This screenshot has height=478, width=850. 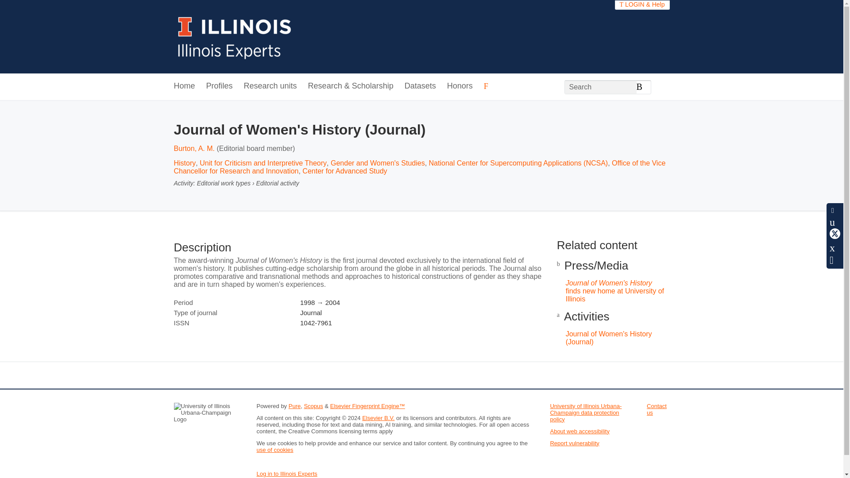 What do you see at coordinates (220, 86) in the screenshot?
I see `Profiles` at bounding box center [220, 86].